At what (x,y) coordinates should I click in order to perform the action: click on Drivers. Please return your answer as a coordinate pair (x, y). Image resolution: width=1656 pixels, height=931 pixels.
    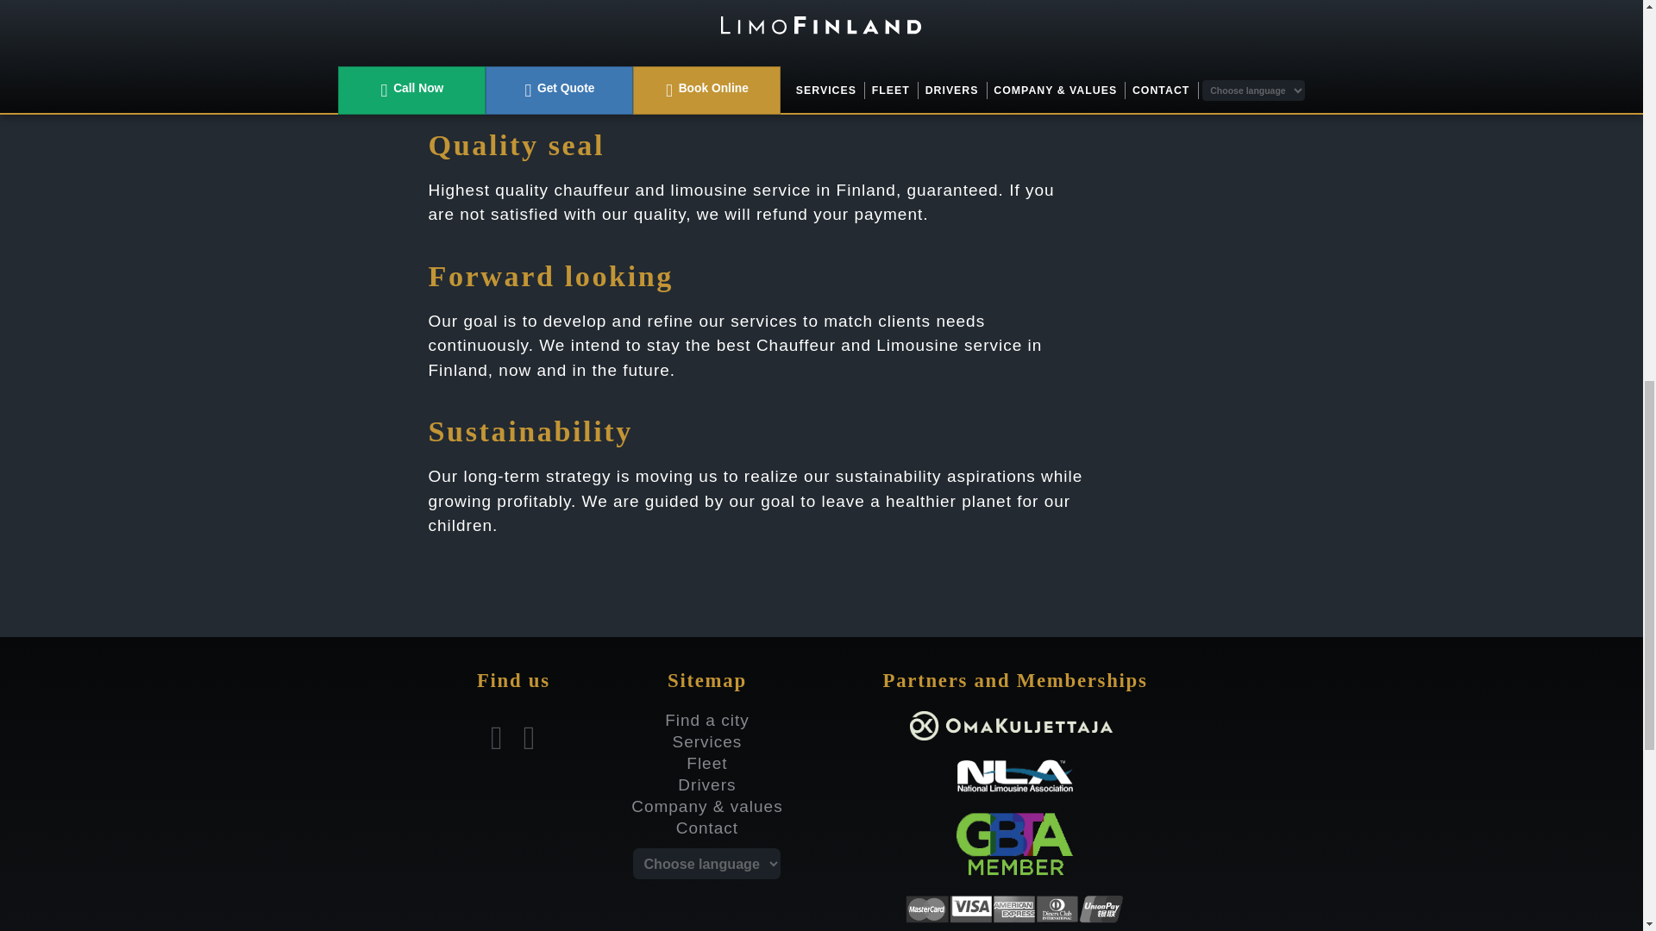
    Looking at the image, I should click on (706, 784).